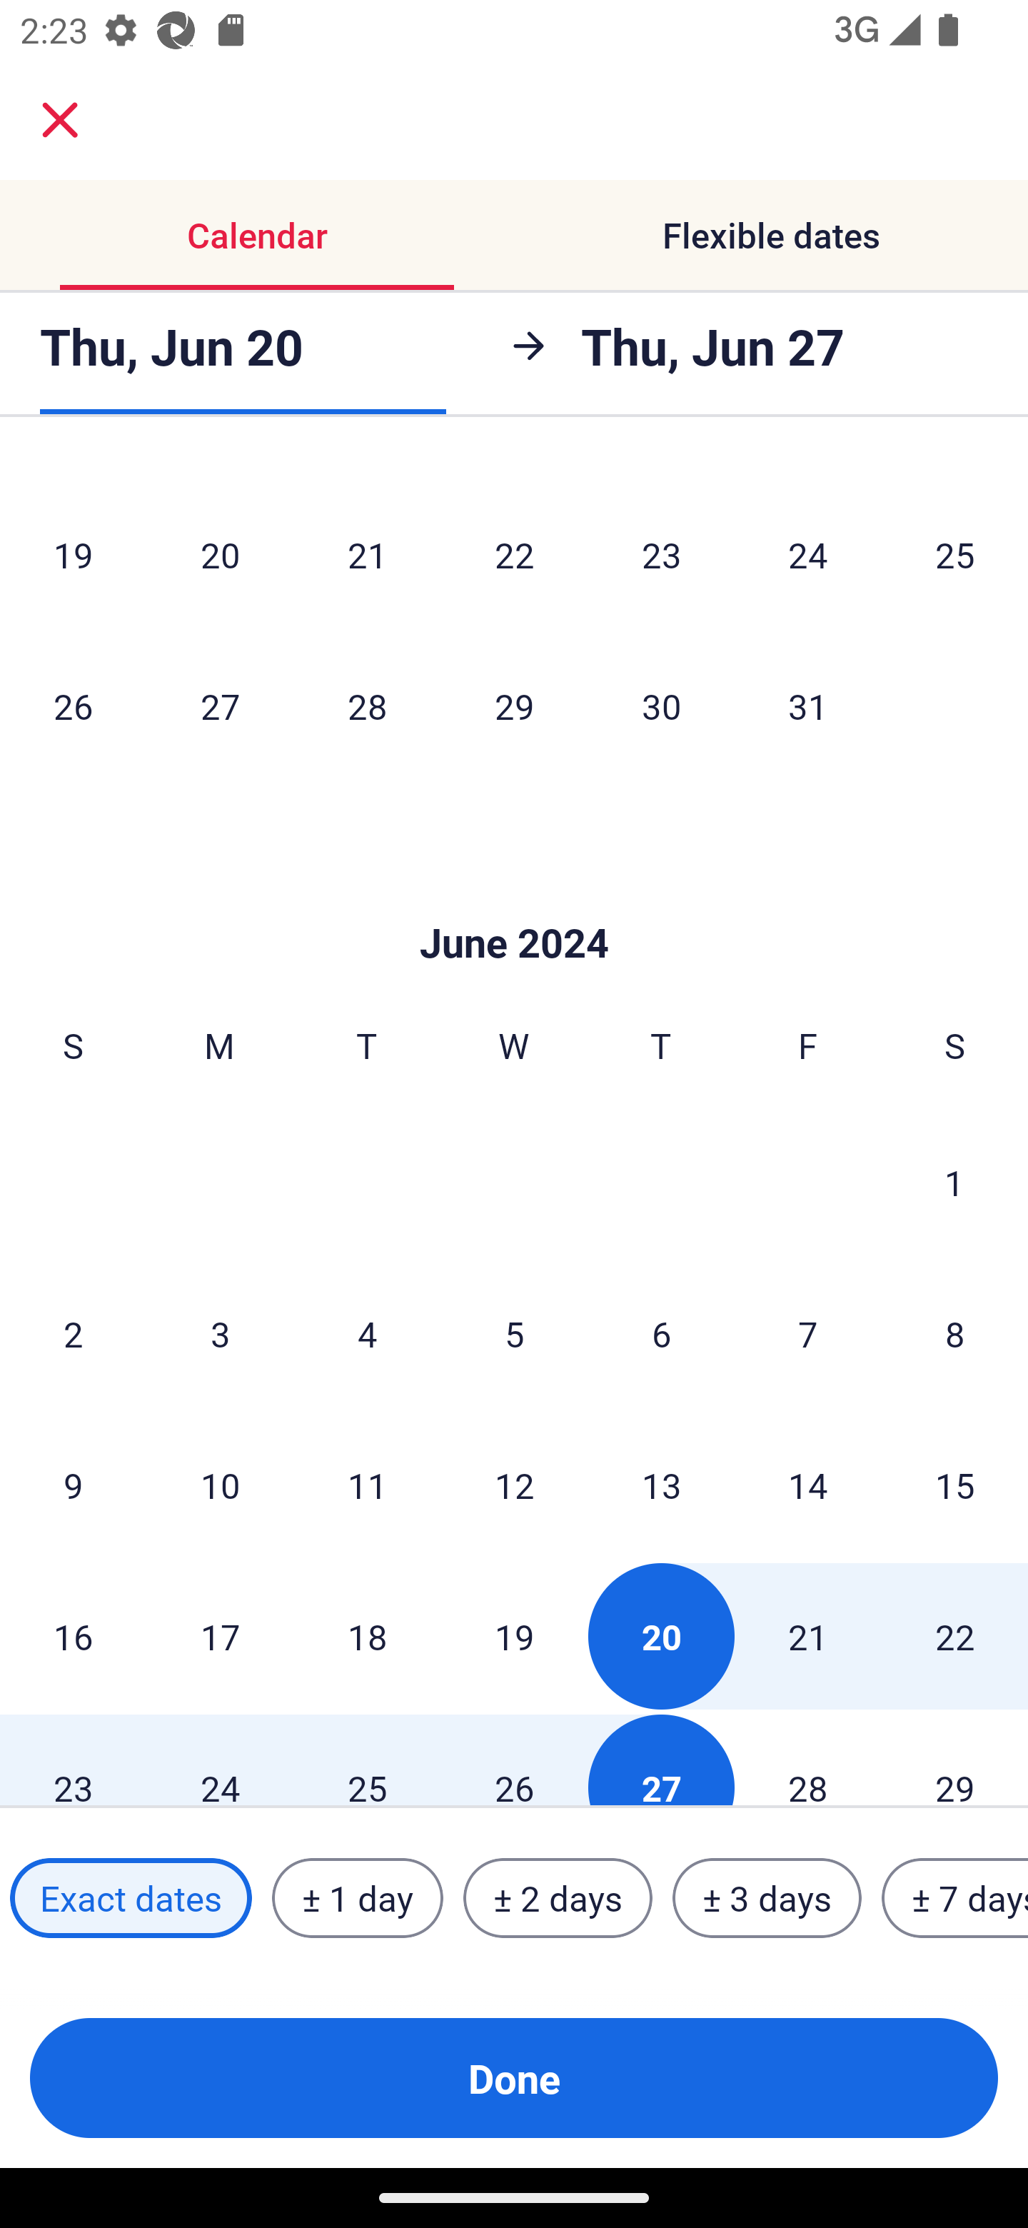 The image size is (1028, 2228). Describe the element at coordinates (514, 1485) in the screenshot. I see `12 Wednesday, June 12, 2024` at that location.